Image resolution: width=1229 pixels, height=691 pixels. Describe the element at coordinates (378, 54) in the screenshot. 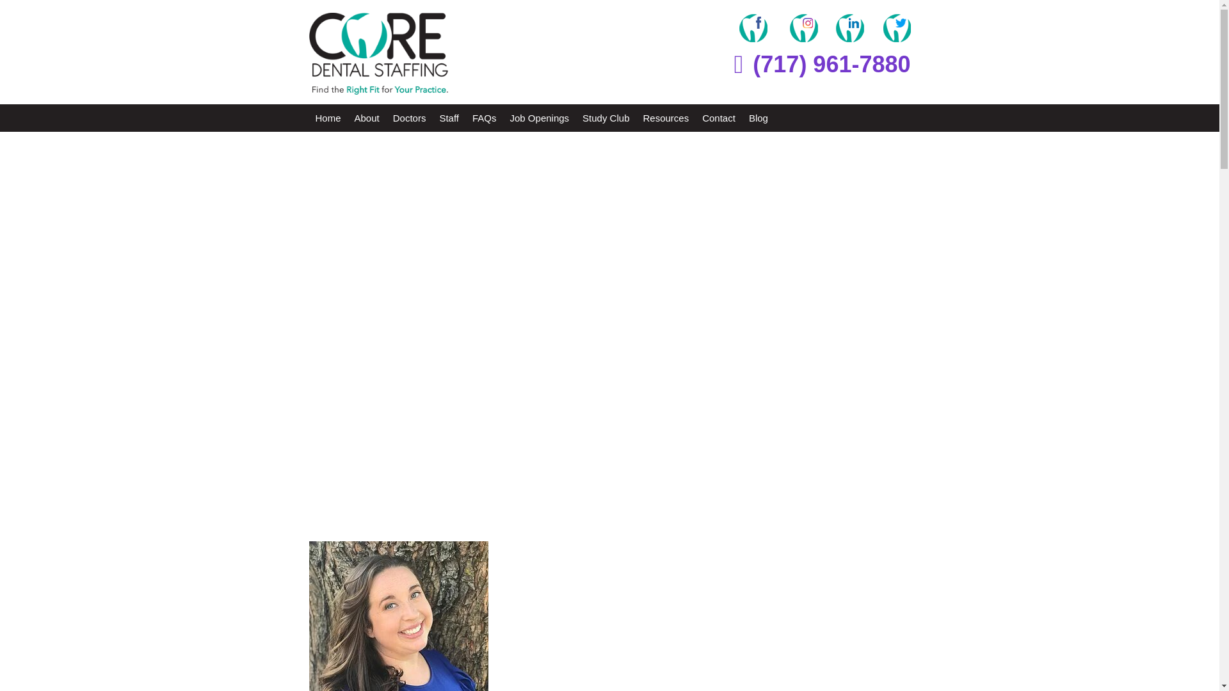

I see `Core Dental Staffing` at that location.